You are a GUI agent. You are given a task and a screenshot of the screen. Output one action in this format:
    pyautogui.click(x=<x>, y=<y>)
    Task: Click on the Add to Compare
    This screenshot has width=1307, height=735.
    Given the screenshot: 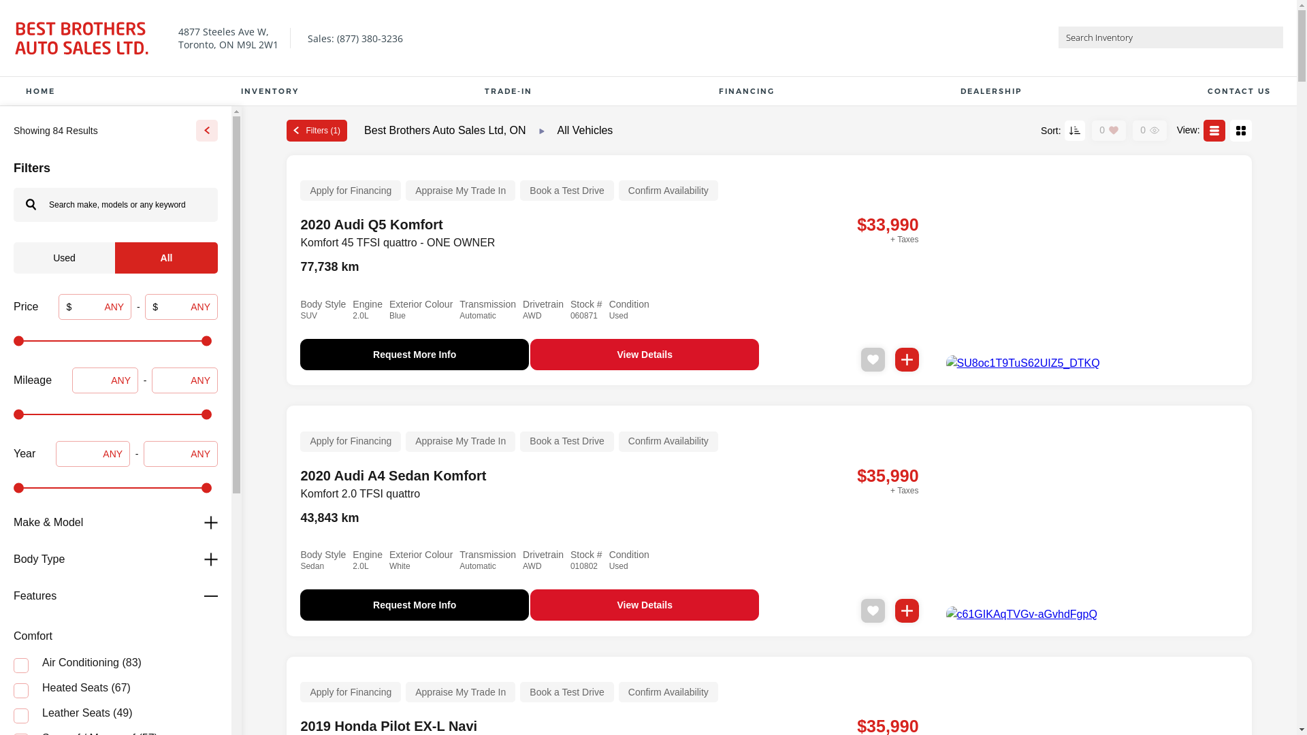 What is the action you would take?
    pyautogui.click(x=907, y=359)
    